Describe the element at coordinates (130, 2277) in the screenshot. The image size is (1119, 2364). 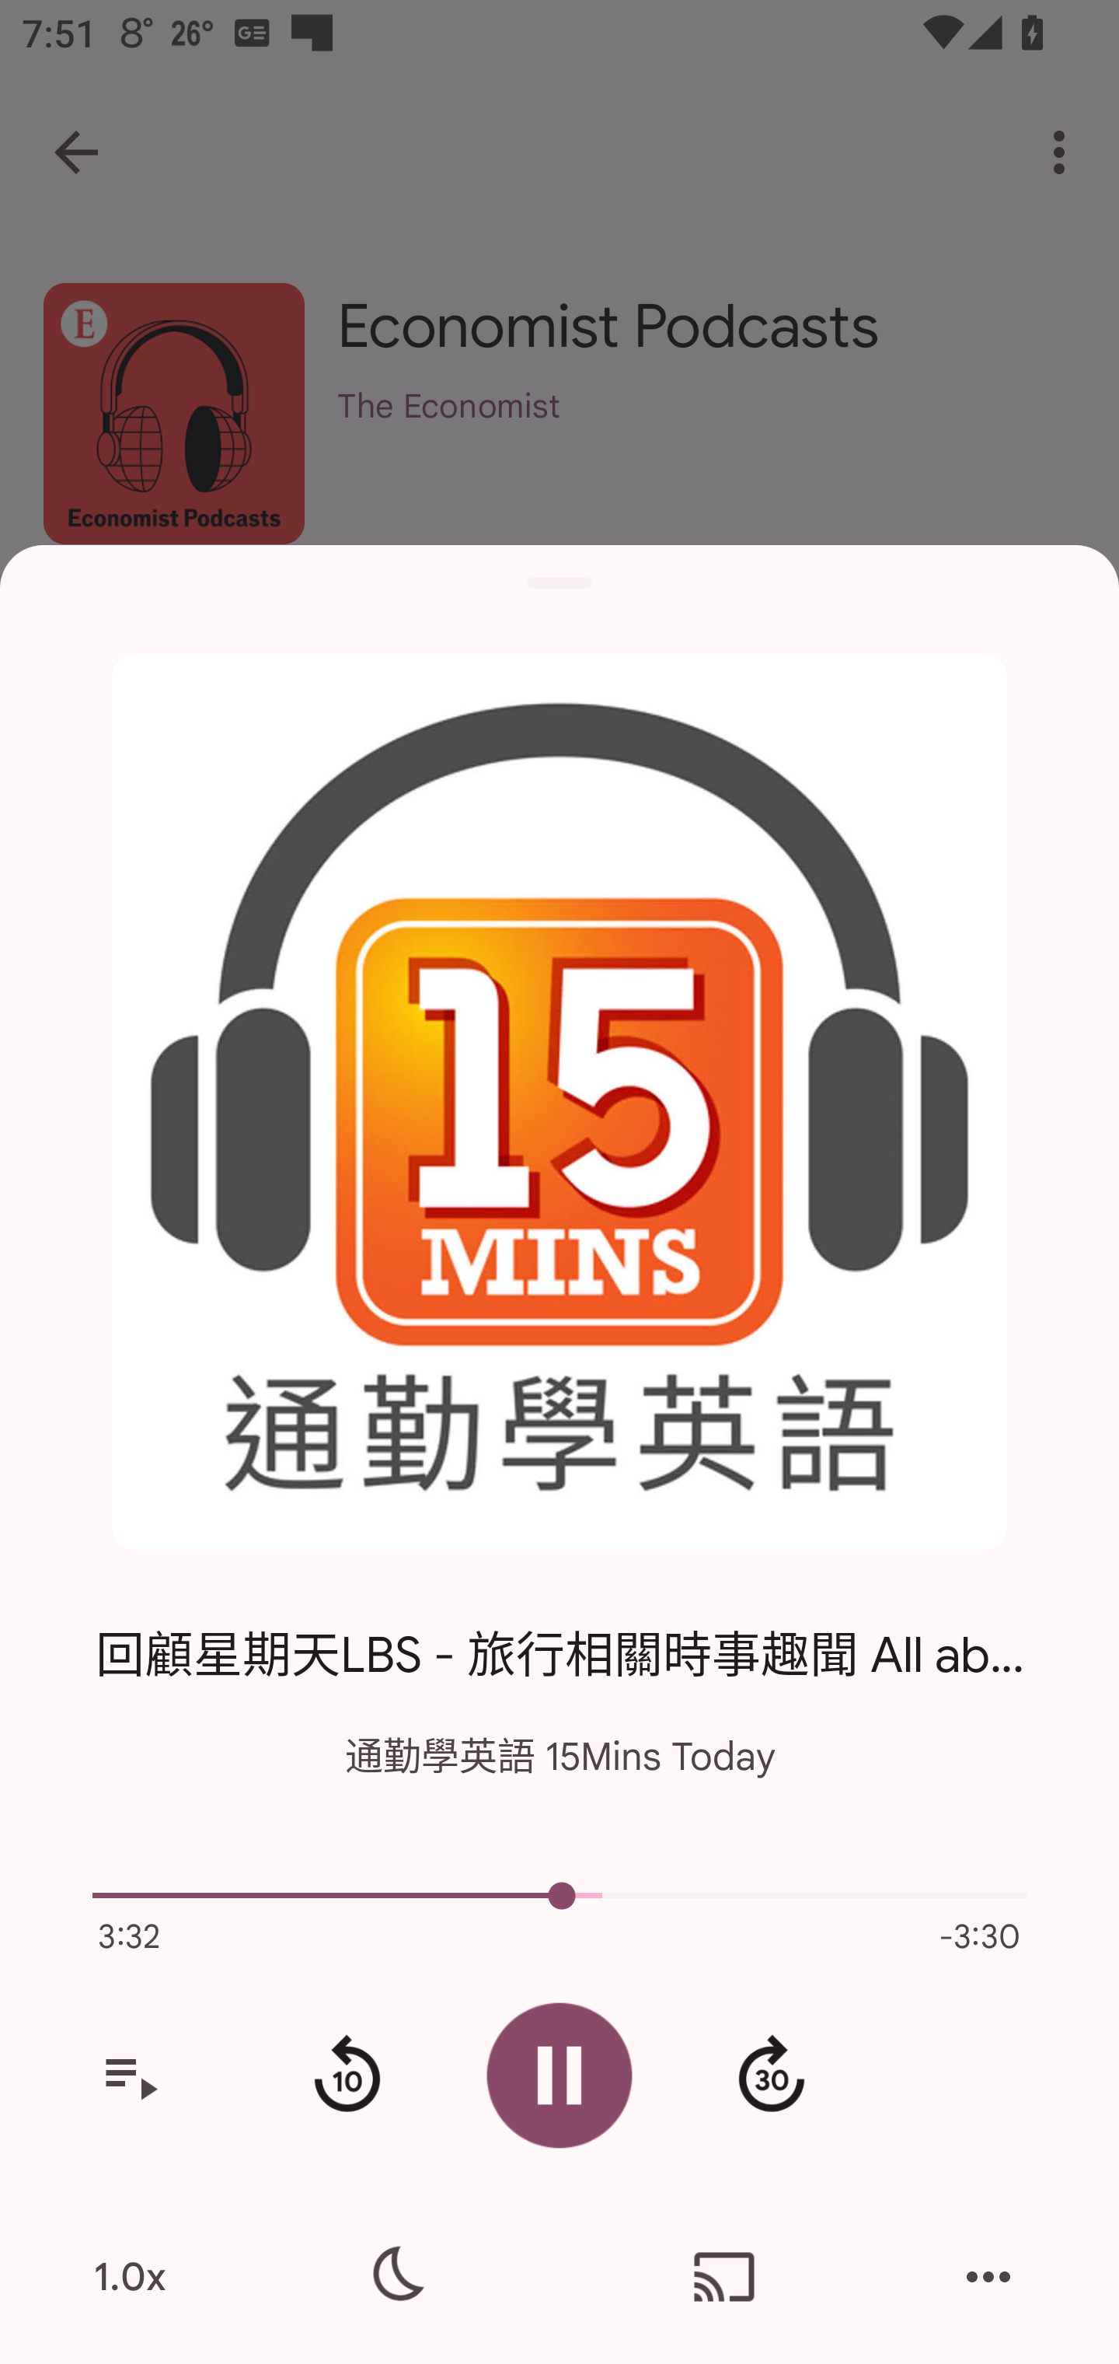
I see `1.0x Playback speed is 1.0.` at that location.